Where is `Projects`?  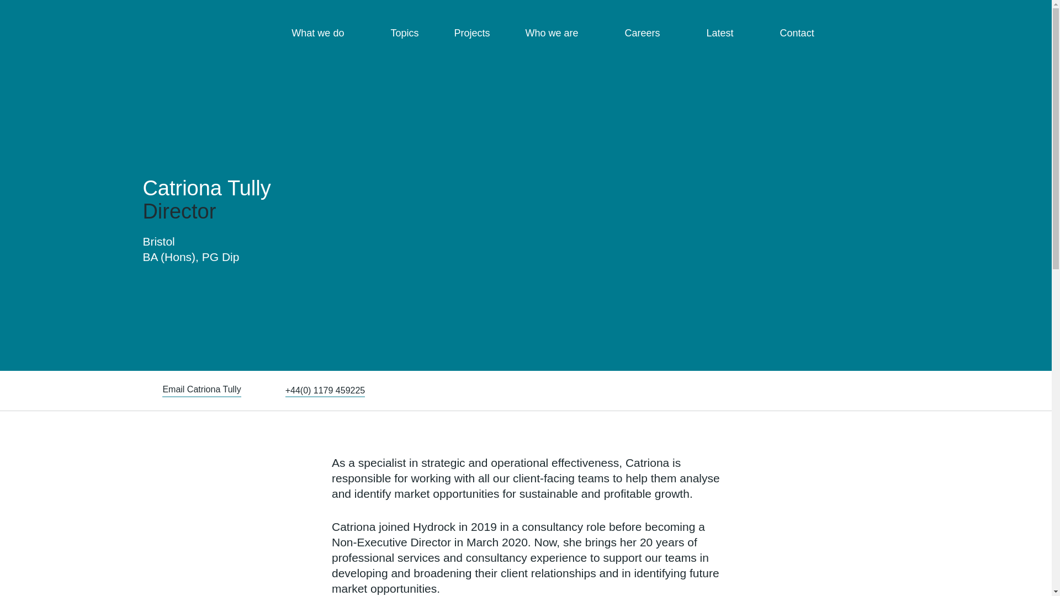
Projects is located at coordinates (471, 33).